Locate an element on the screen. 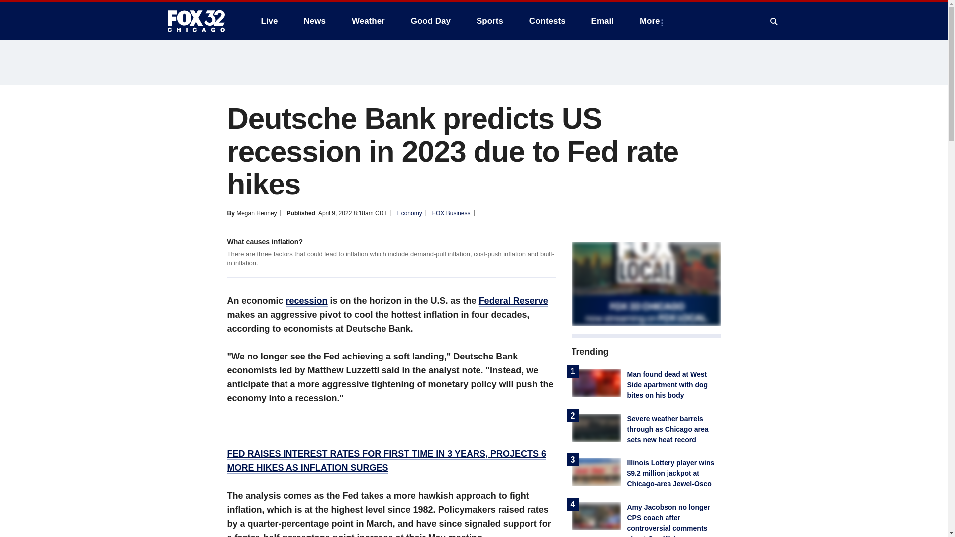 The height and width of the screenshot is (537, 955). Email is located at coordinates (602, 21).